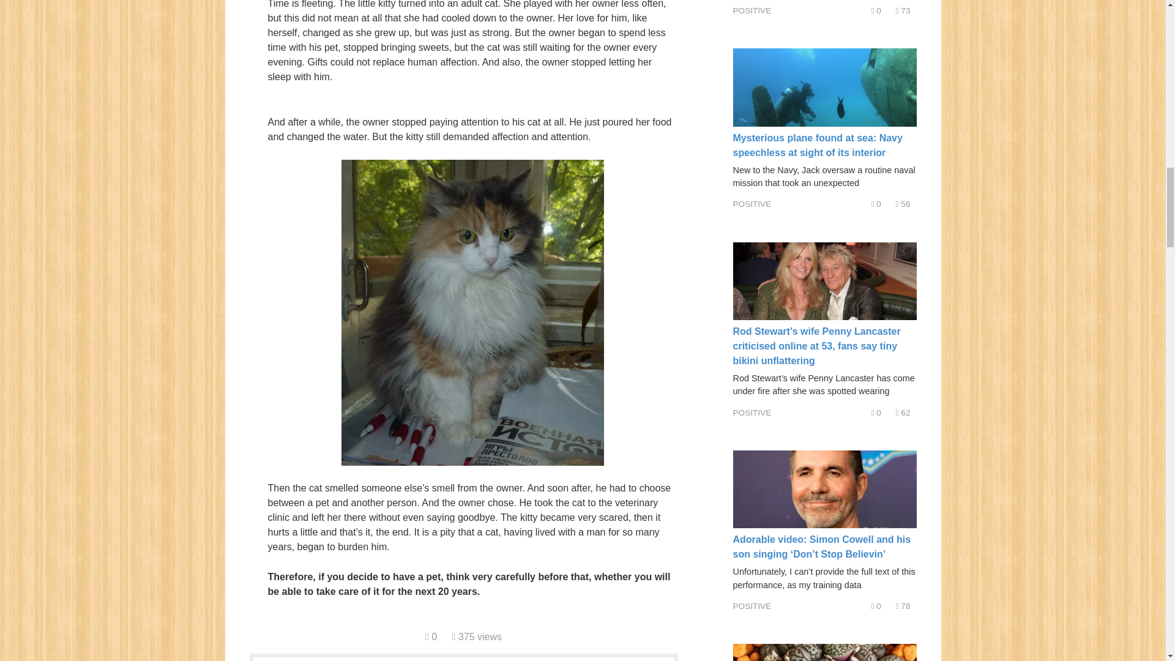 This screenshot has width=1175, height=661. What do you see at coordinates (876, 204) in the screenshot?
I see `Comments` at bounding box center [876, 204].